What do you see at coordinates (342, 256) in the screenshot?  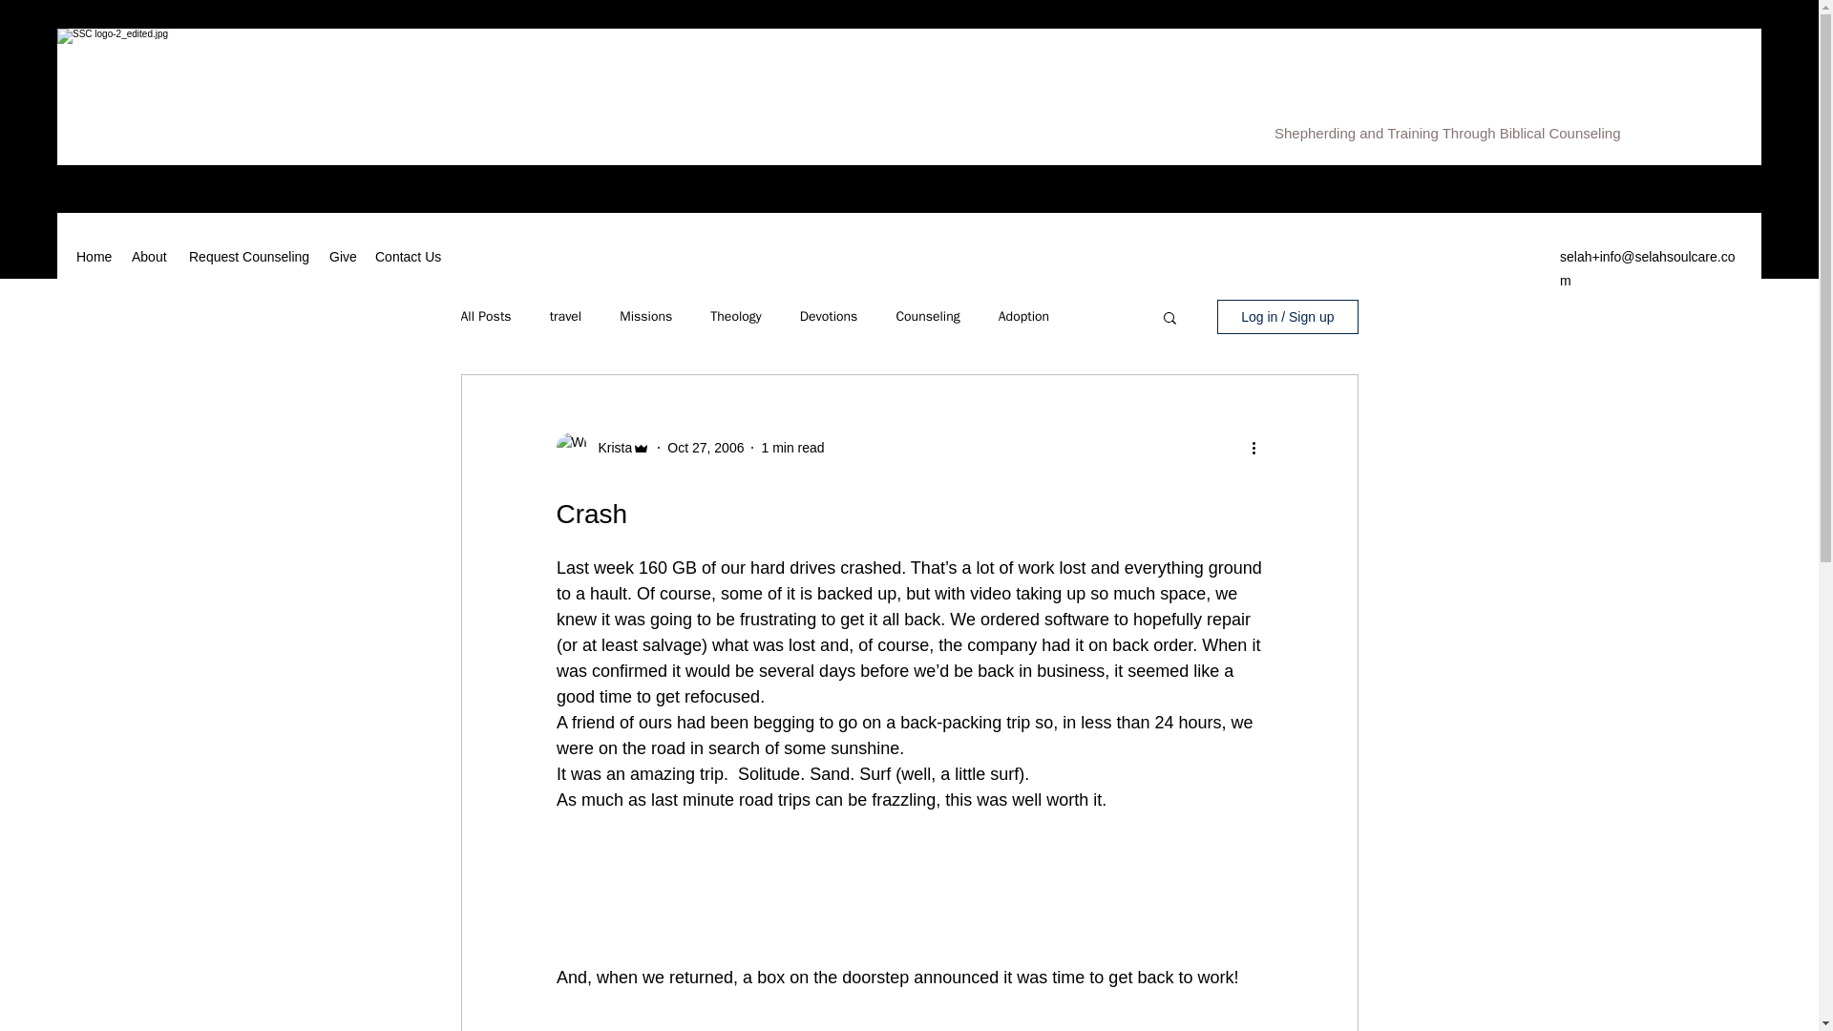 I see `Give` at bounding box center [342, 256].